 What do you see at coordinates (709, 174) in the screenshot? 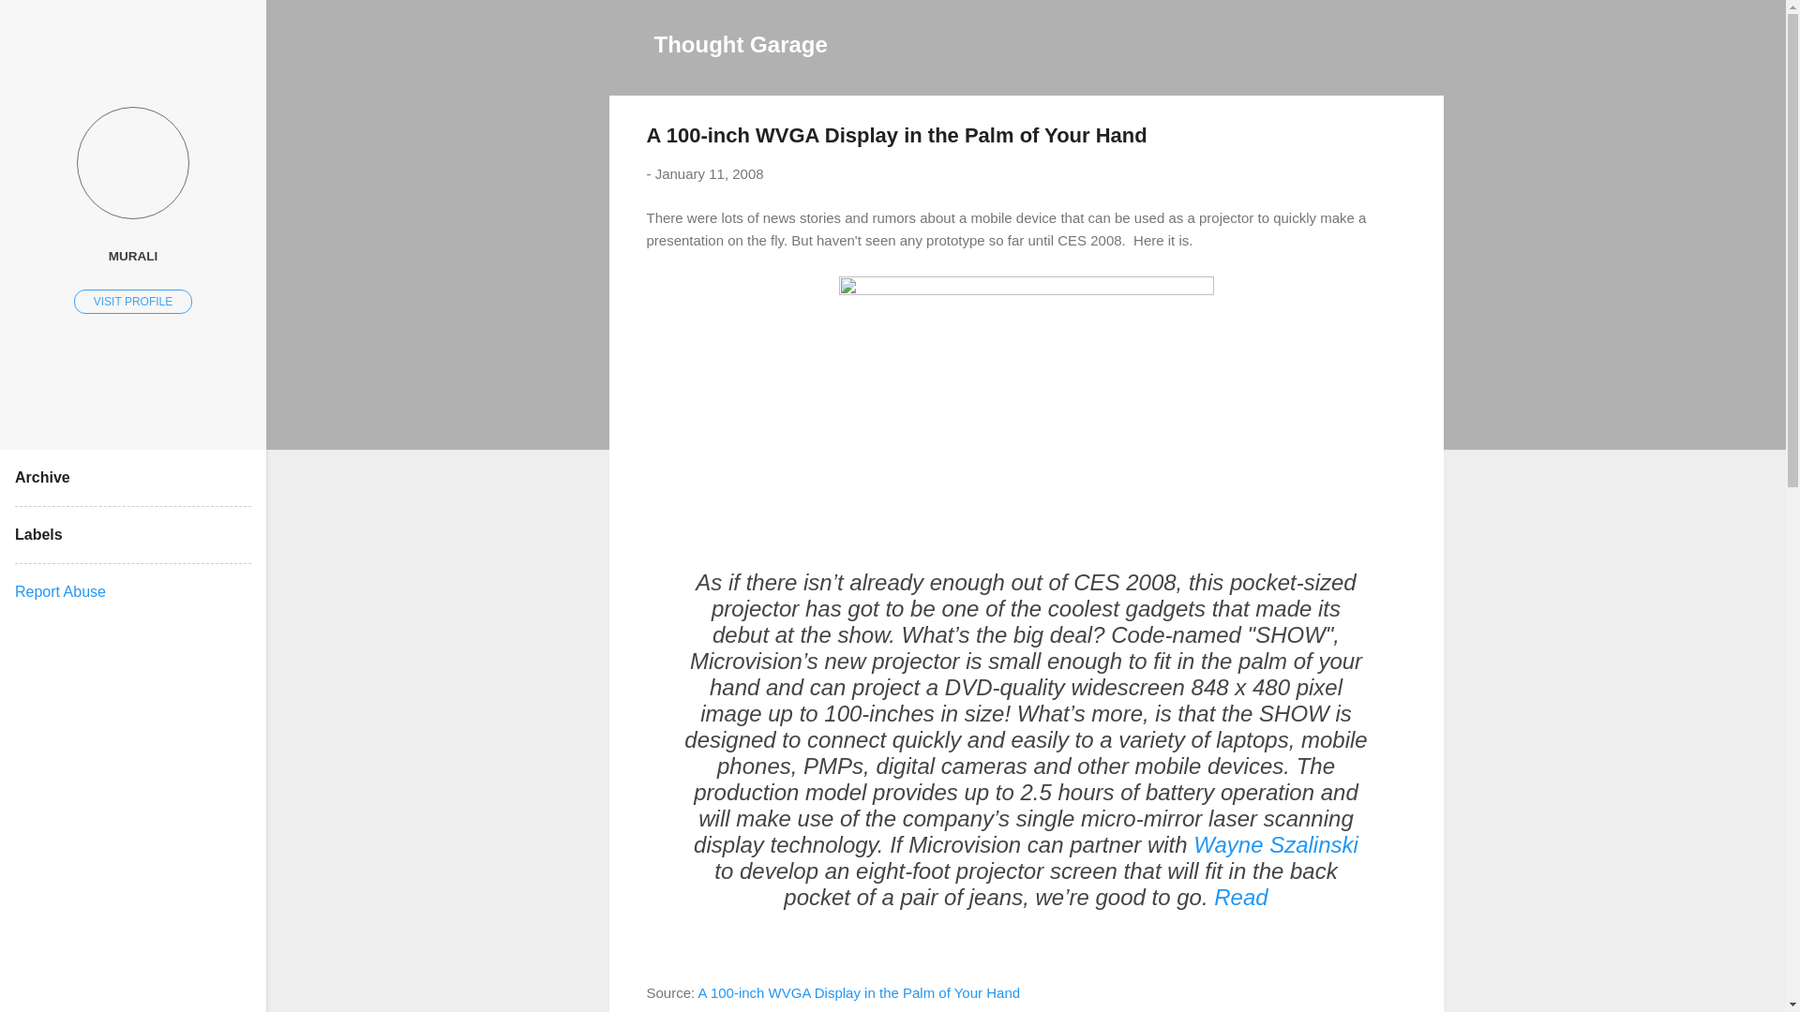
I see `January 11, 2008` at bounding box center [709, 174].